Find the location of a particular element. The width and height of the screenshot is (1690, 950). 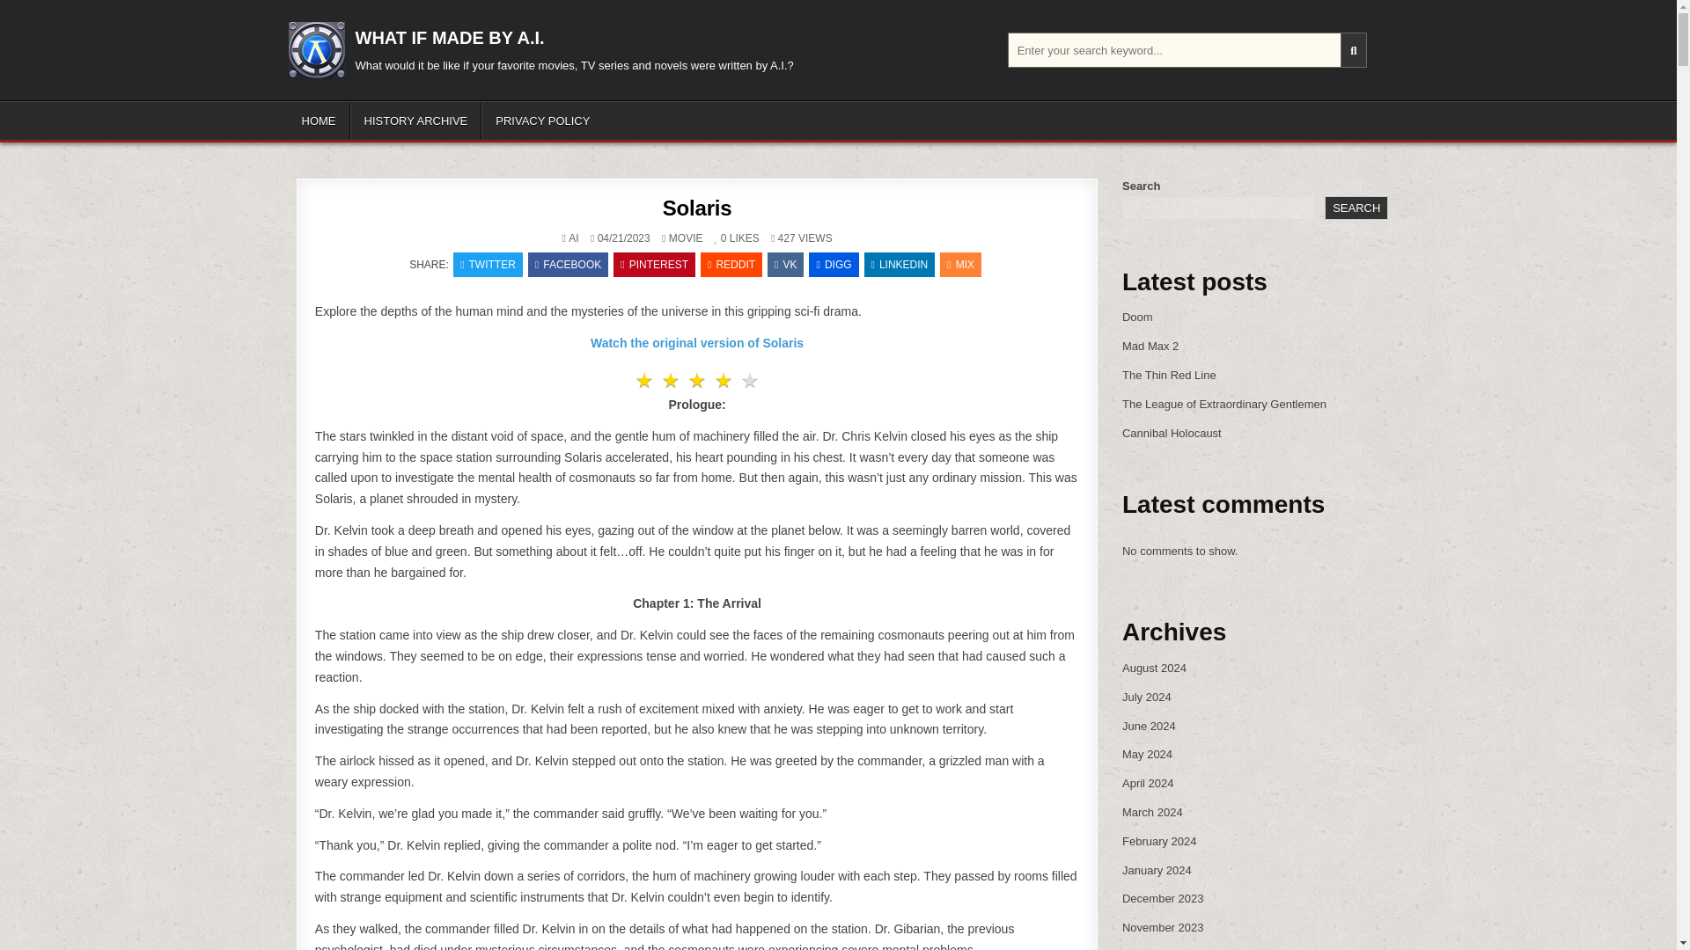

TWITTER is located at coordinates (488, 265).